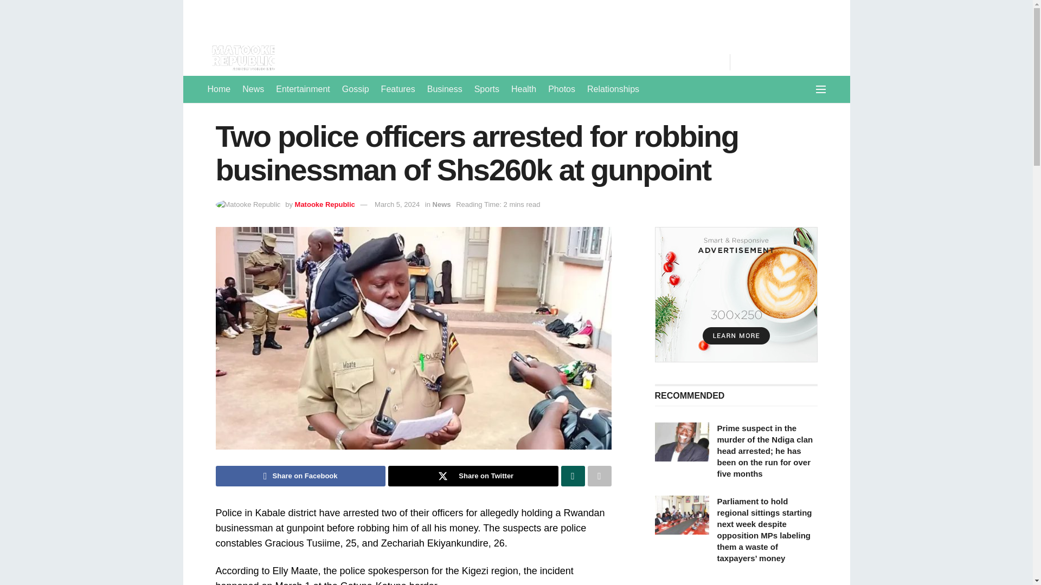 The width and height of the screenshot is (1041, 585). What do you see at coordinates (324, 204) in the screenshot?
I see `Matooke Republic` at bounding box center [324, 204].